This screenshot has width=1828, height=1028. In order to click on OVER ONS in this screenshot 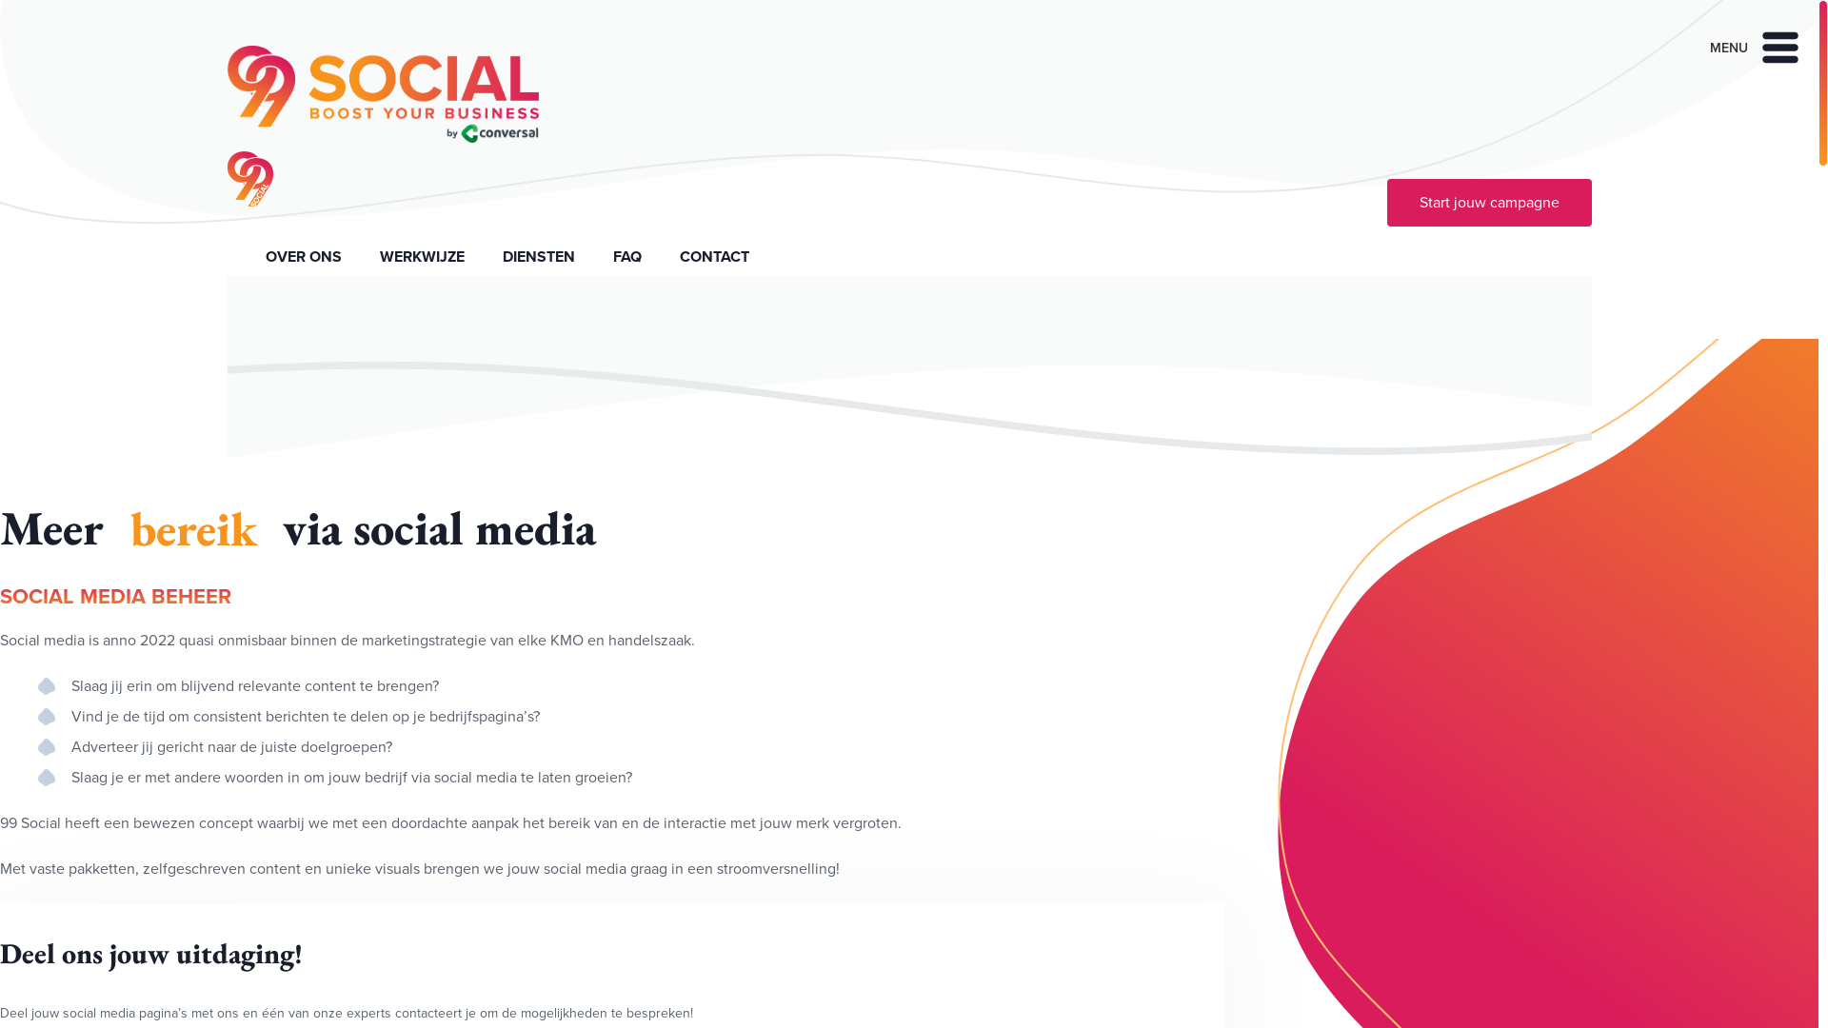, I will do `click(303, 257)`.